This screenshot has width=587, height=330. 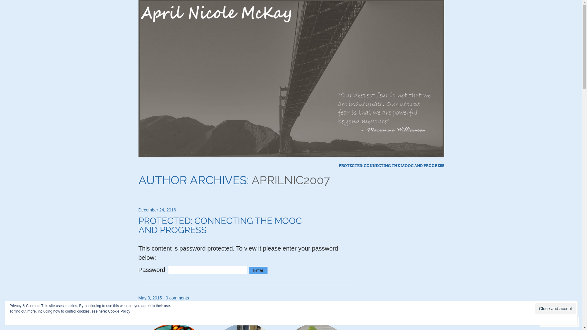 I want to click on PROTECTED: CONNECTING THE MOOC AND PROGRESS, so click(x=391, y=166).